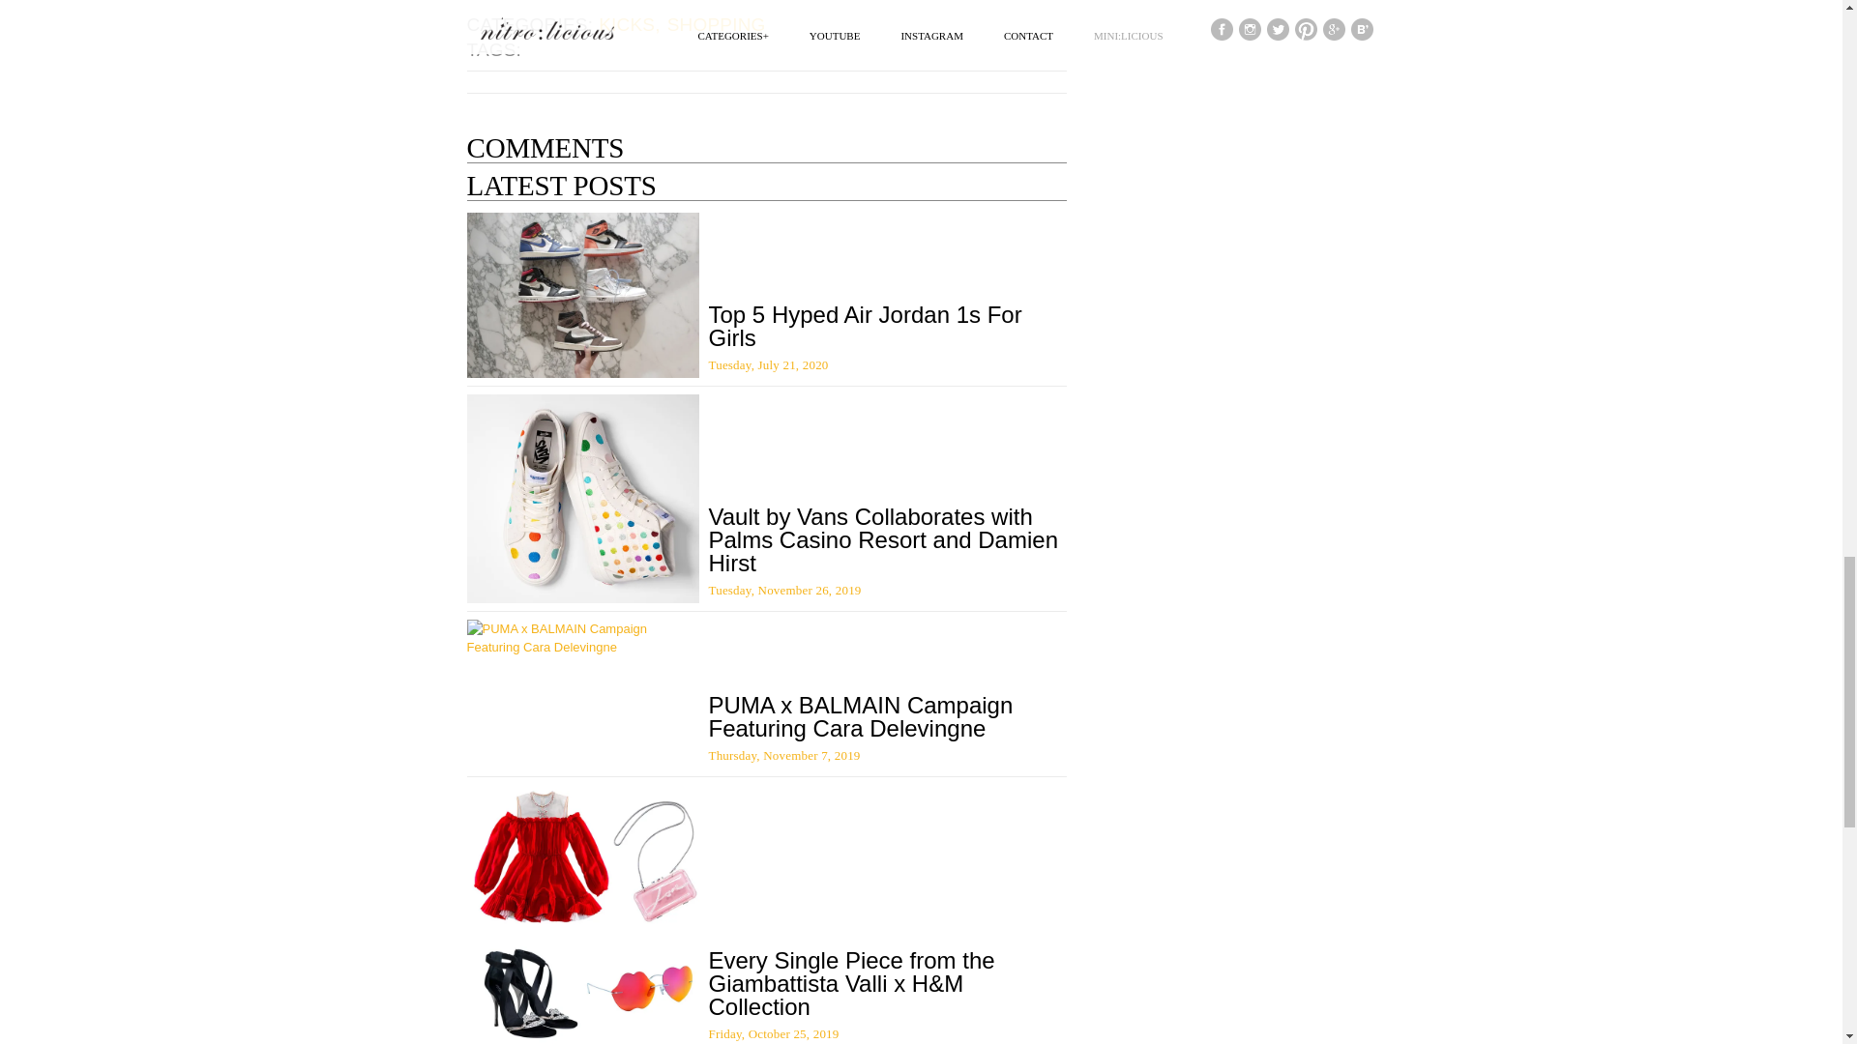  I want to click on SHOPPING, so click(718, 24).